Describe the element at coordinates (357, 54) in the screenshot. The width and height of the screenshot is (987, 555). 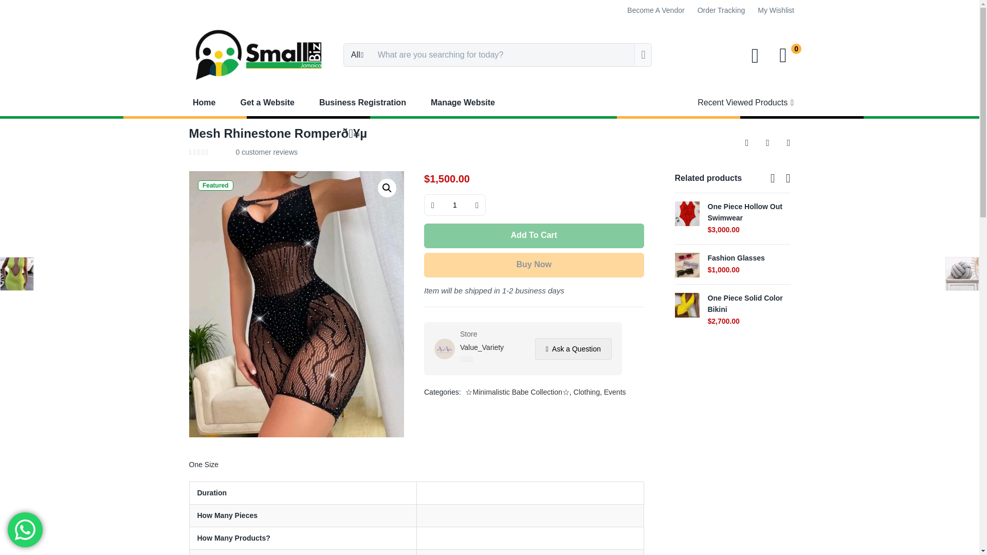
I see ` All` at that location.